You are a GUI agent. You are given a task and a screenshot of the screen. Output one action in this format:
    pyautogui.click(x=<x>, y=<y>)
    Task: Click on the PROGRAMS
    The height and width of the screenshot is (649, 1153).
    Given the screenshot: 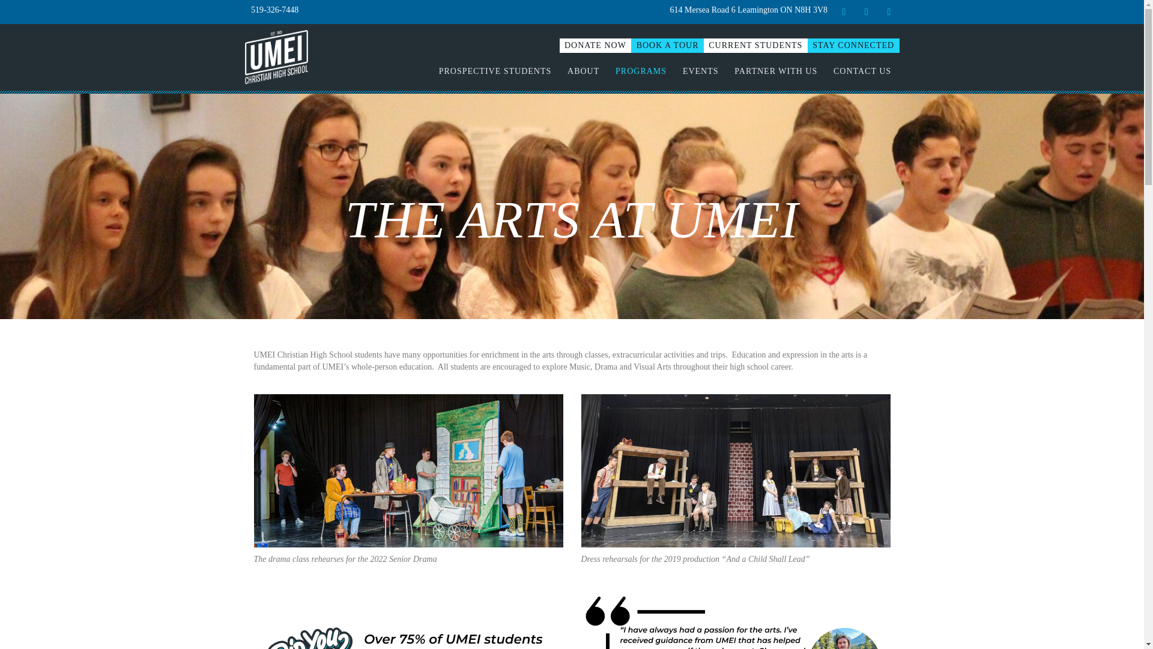 What is the action you would take?
    pyautogui.click(x=641, y=70)
    